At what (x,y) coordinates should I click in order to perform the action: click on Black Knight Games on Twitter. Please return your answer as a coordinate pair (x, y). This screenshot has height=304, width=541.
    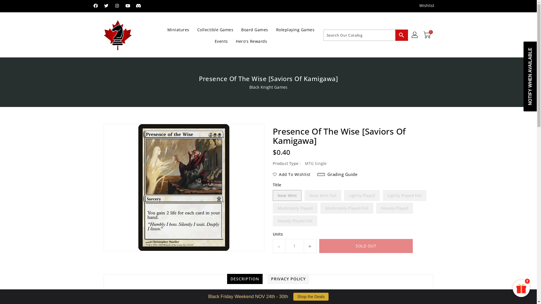
    Looking at the image, I should click on (107, 6).